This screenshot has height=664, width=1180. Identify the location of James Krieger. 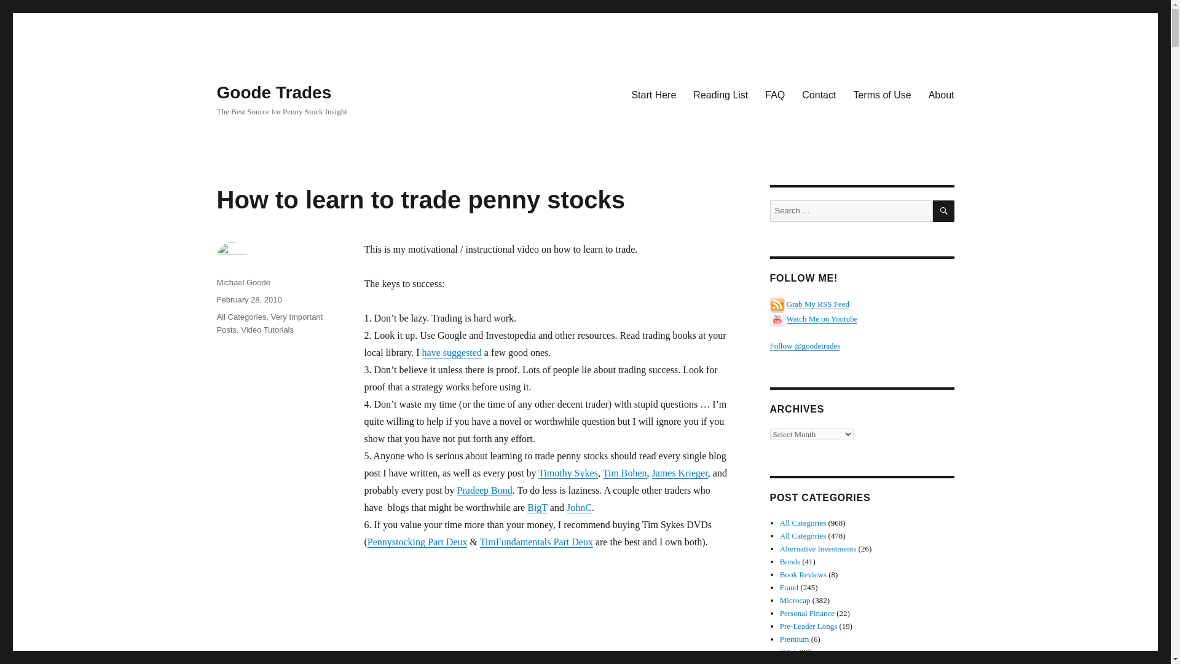
(680, 473).